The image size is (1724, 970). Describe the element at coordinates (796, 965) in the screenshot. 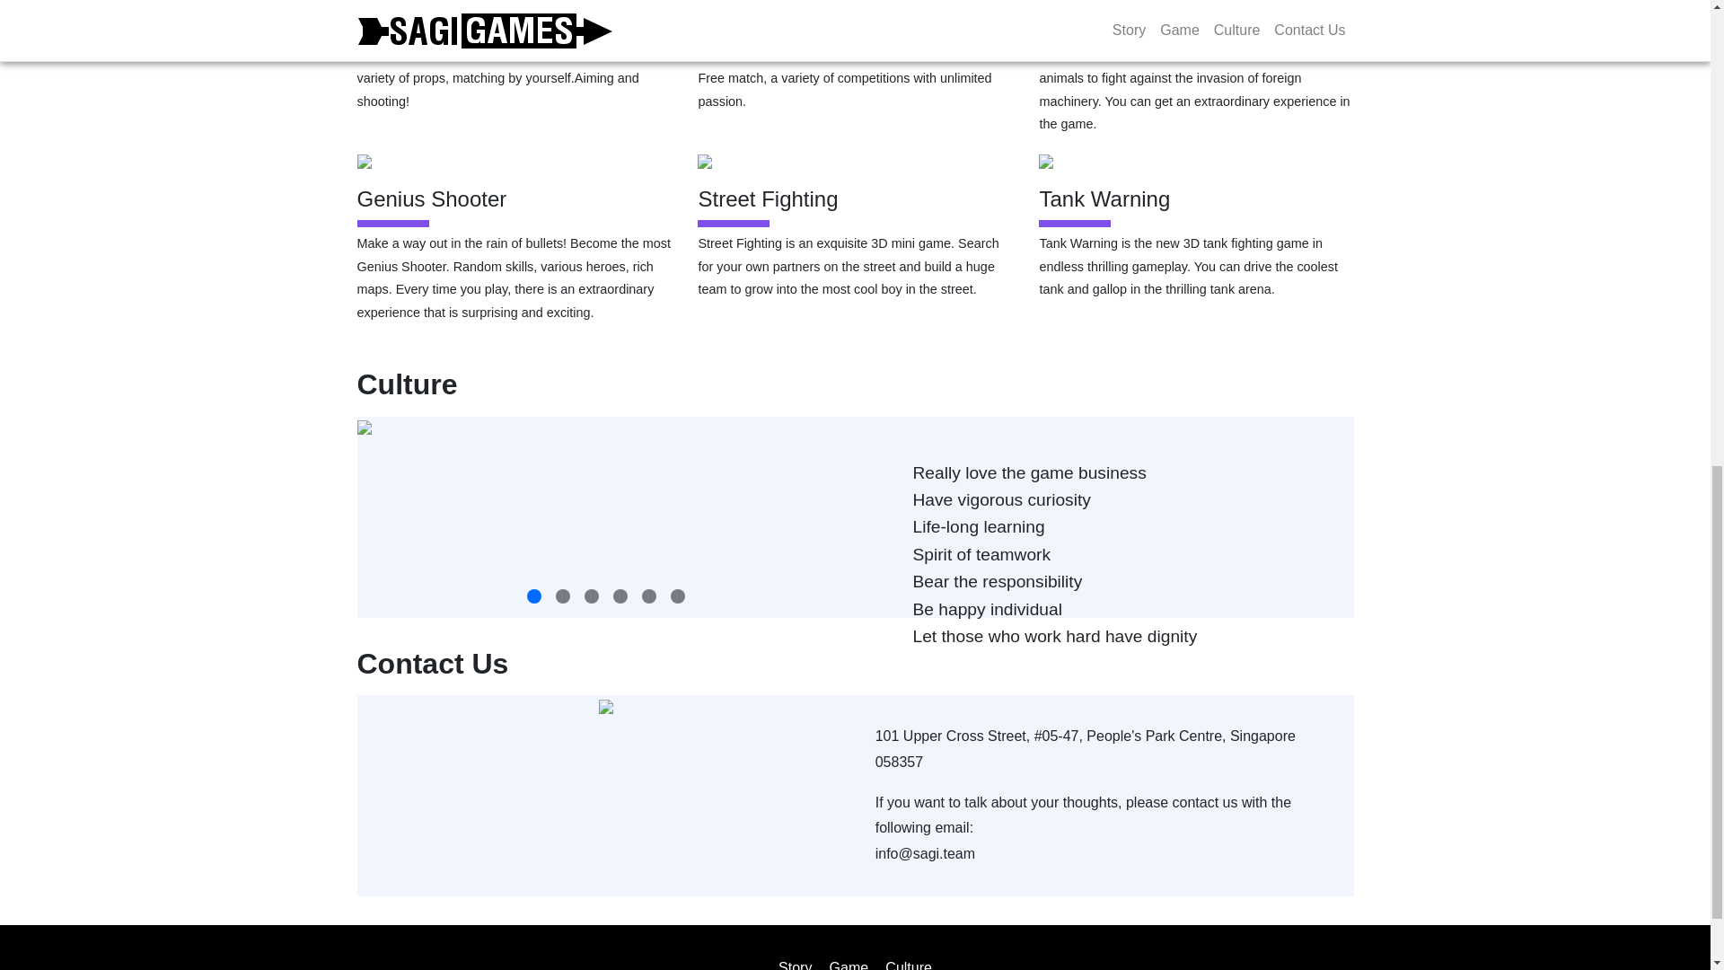

I see `Story` at that location.